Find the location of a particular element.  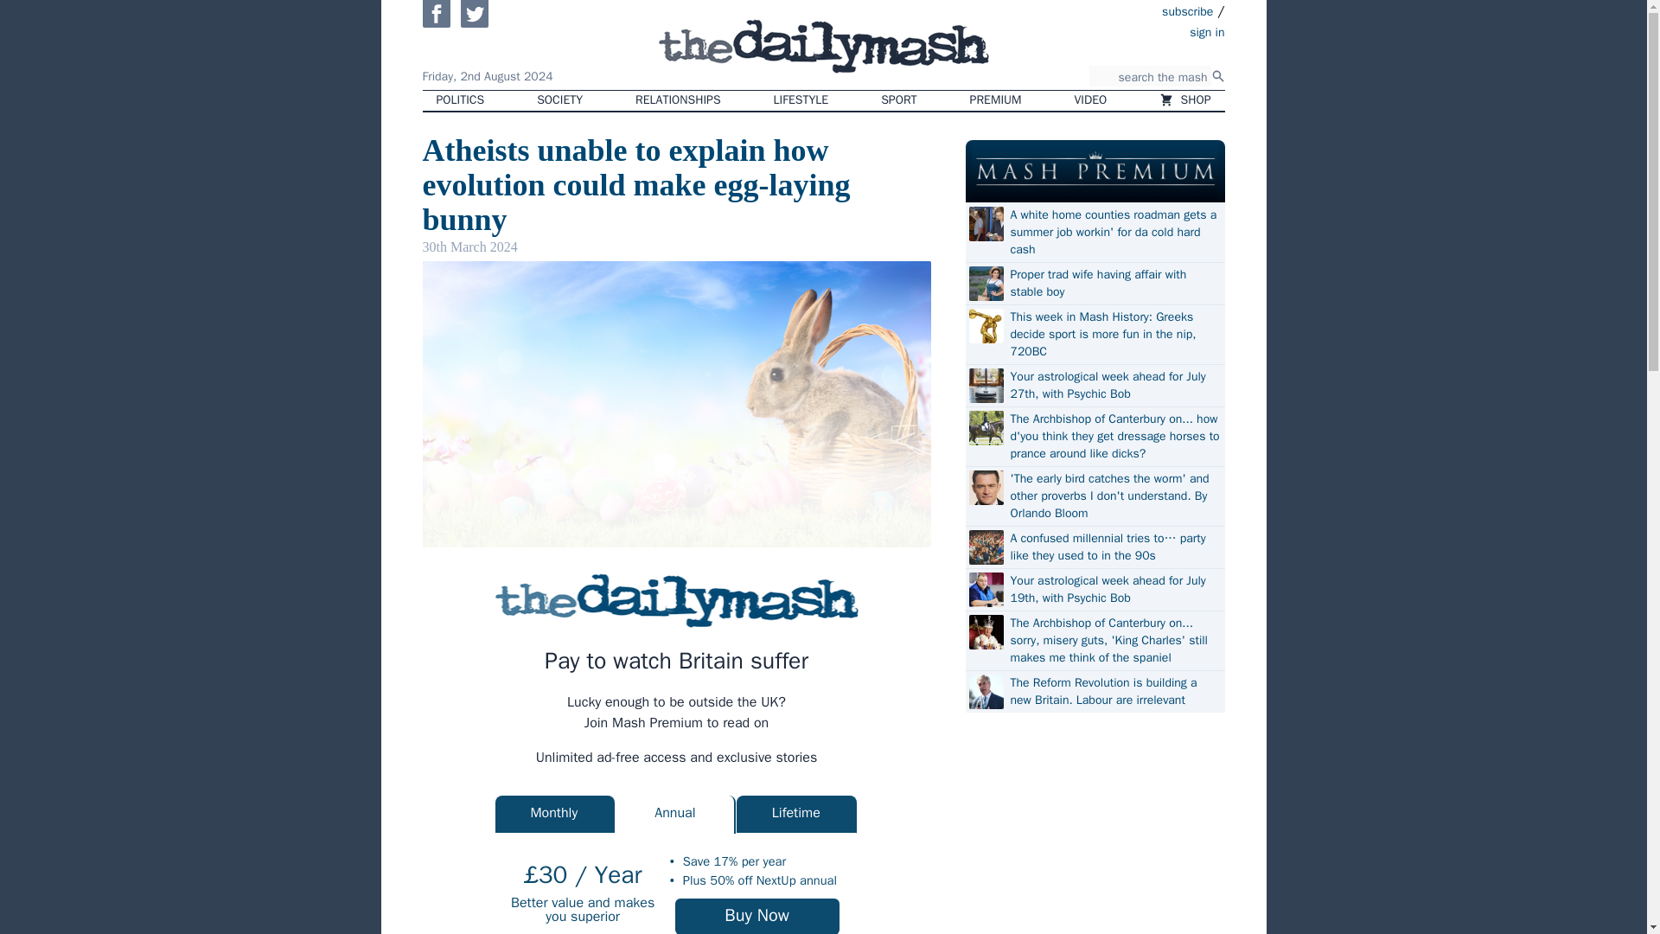

RELATIONSHIPS is located at coordinates (677, 100).